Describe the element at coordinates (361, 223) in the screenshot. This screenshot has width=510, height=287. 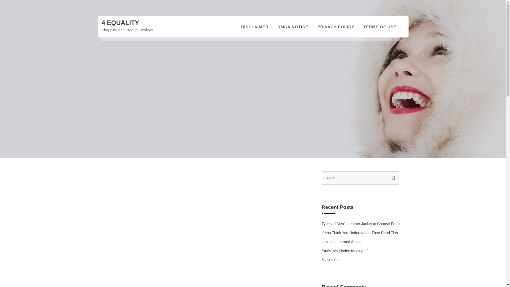
I see `Types of Men's Leather Jacket to Choose From` at that location.